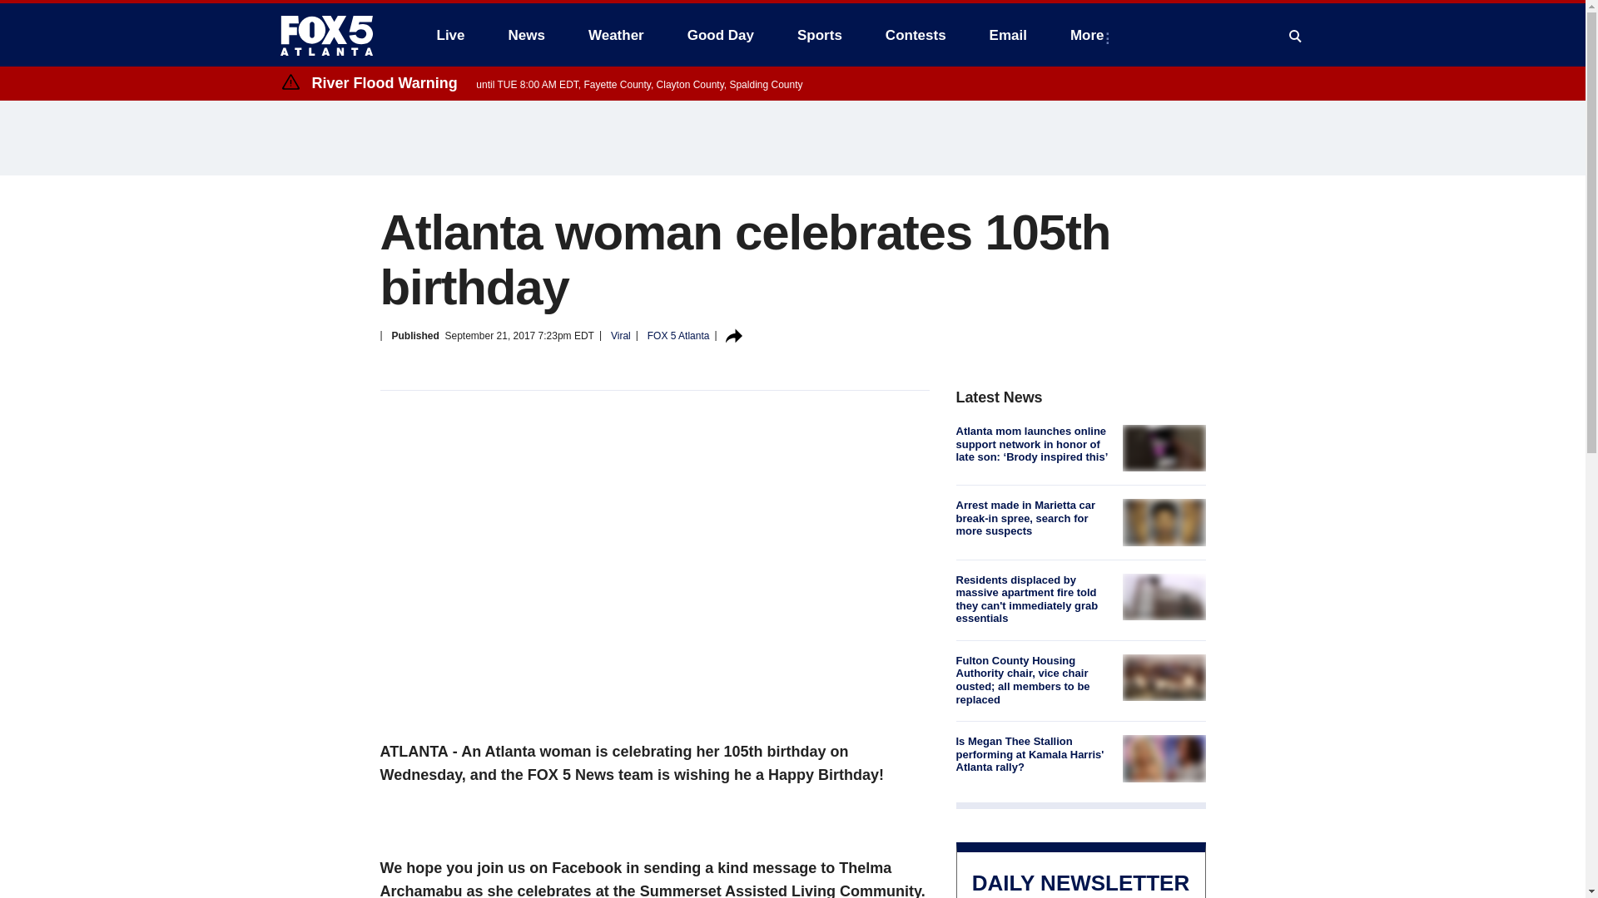  I want to click on Good Day, so click(721, 35).